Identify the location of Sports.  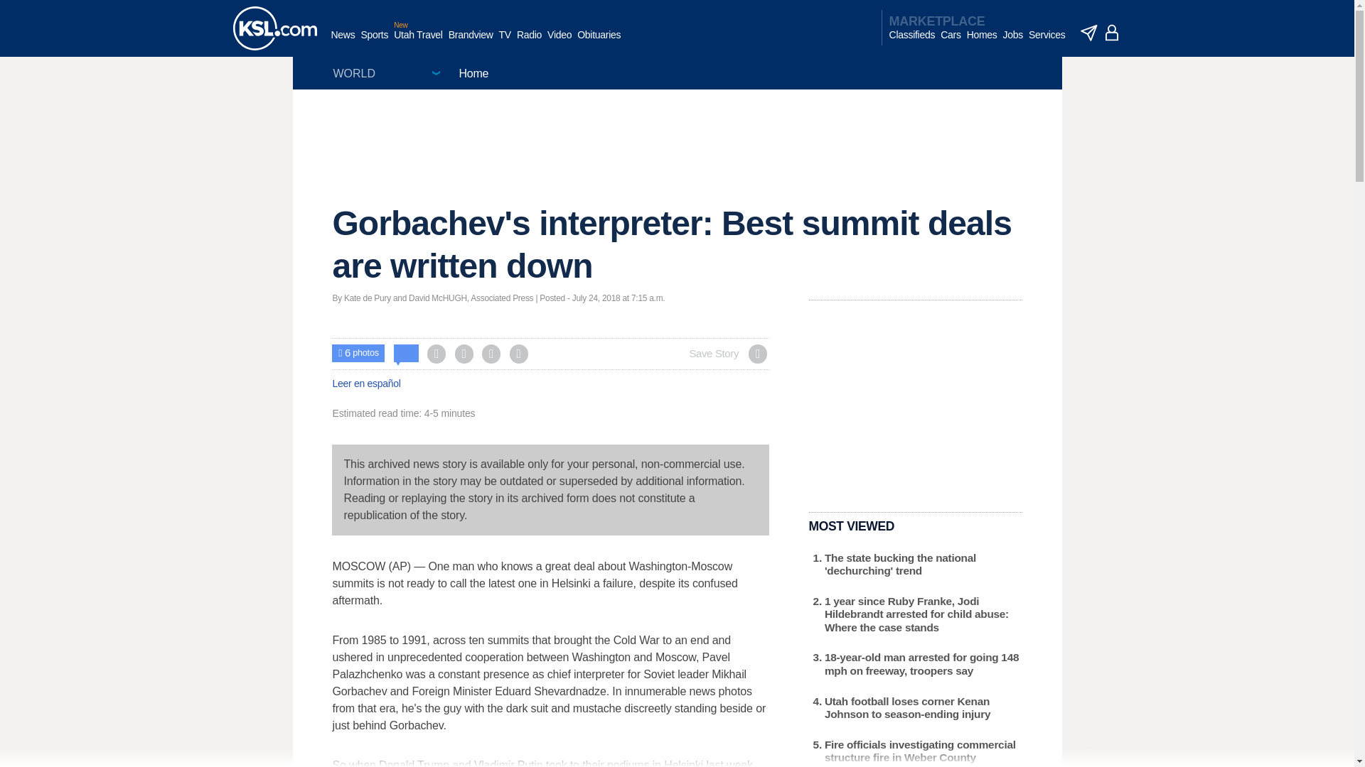
(374, 42).